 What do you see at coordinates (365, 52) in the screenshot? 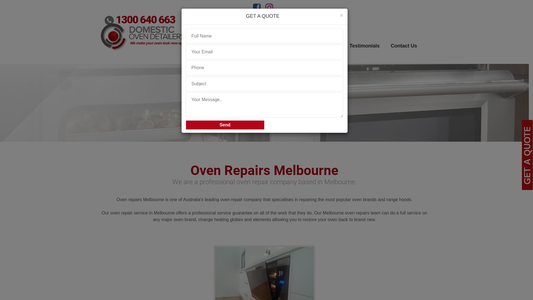
I see `Testimonials` at bounding box center [365, 52].